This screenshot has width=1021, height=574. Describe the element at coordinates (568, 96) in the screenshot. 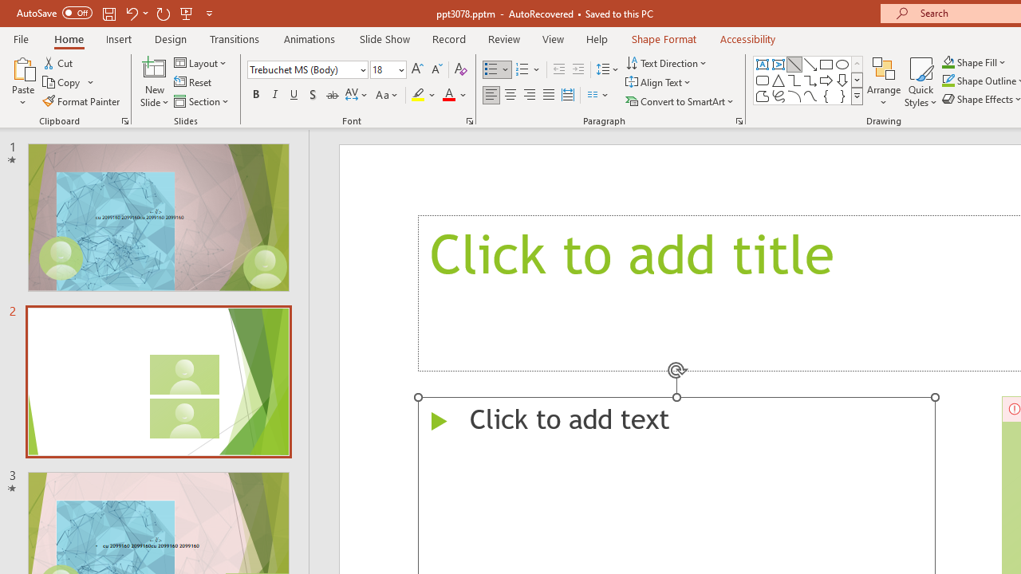

I see `Distributed` at that location.